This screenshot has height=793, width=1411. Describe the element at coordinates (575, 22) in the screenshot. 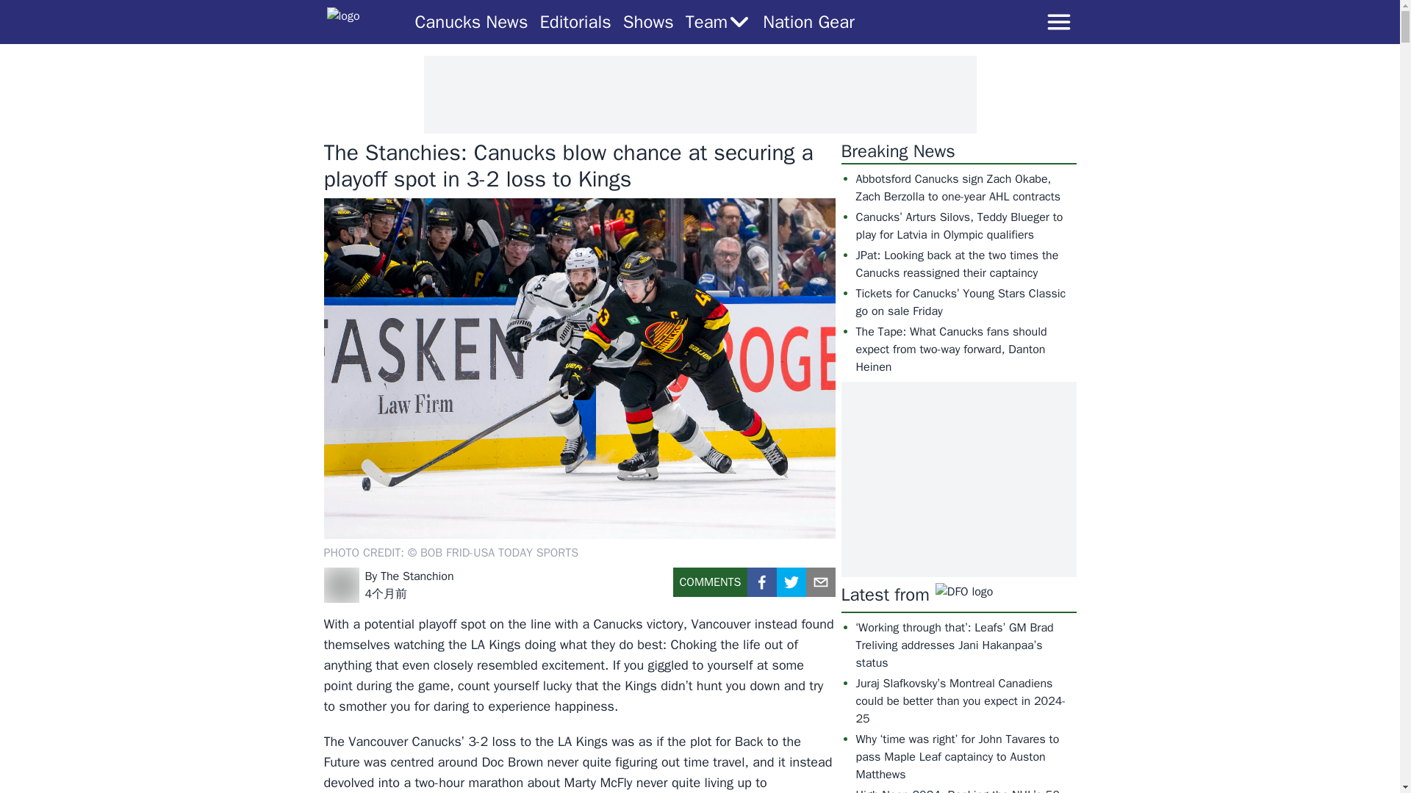

I see `Editorials` at that location.